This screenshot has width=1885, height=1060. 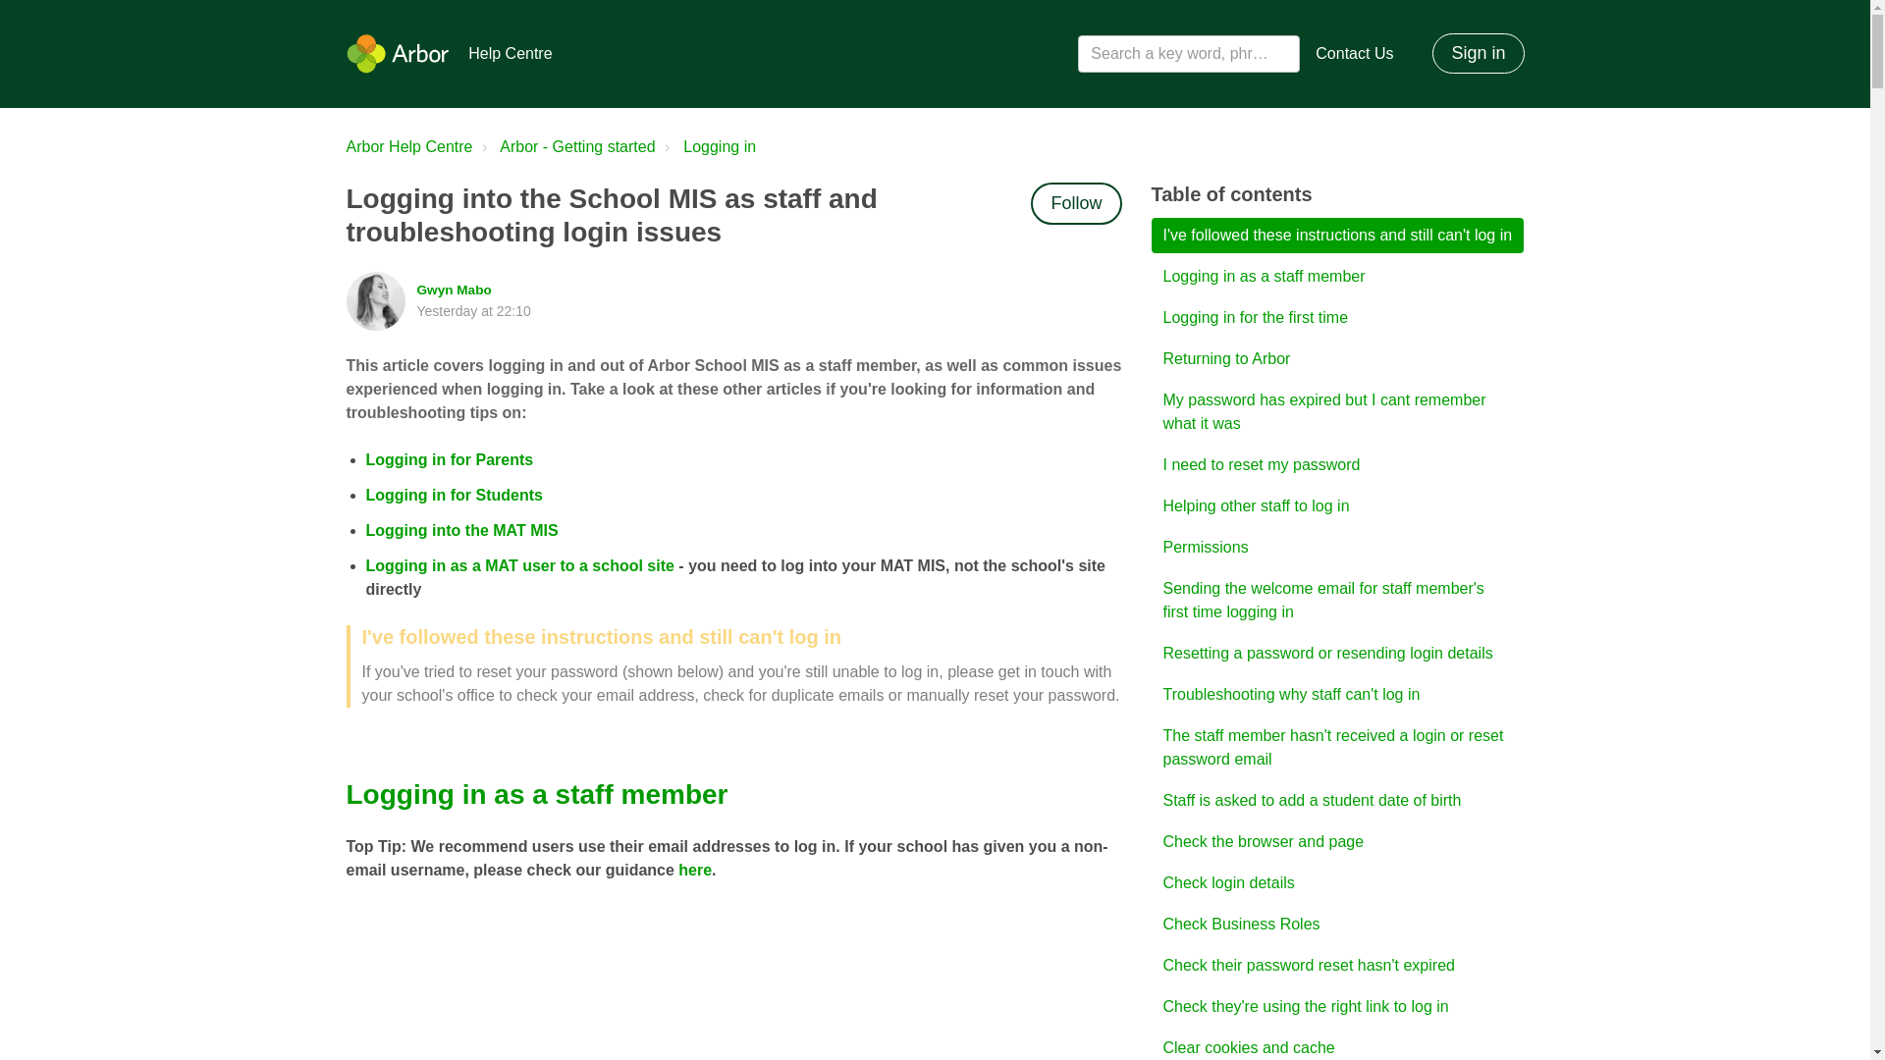 I want to click on Logging in as a staff member, so click(x=1336, y=277).